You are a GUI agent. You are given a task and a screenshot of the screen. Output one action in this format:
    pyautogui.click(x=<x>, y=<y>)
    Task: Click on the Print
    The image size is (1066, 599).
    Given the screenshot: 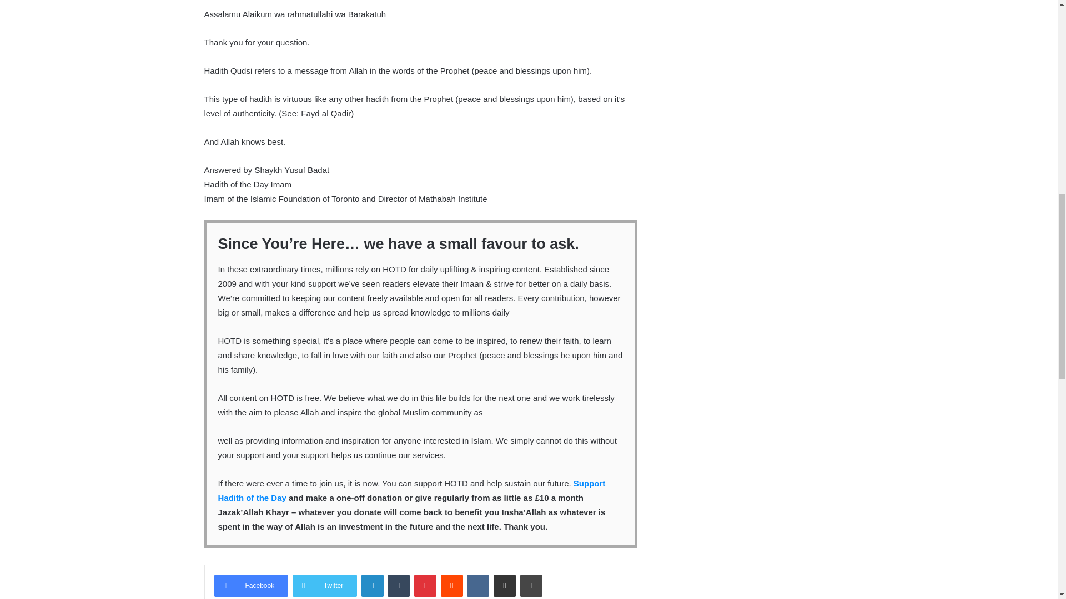 What is the action you would take?
    pyautogui.click(x=531, y=585)
    